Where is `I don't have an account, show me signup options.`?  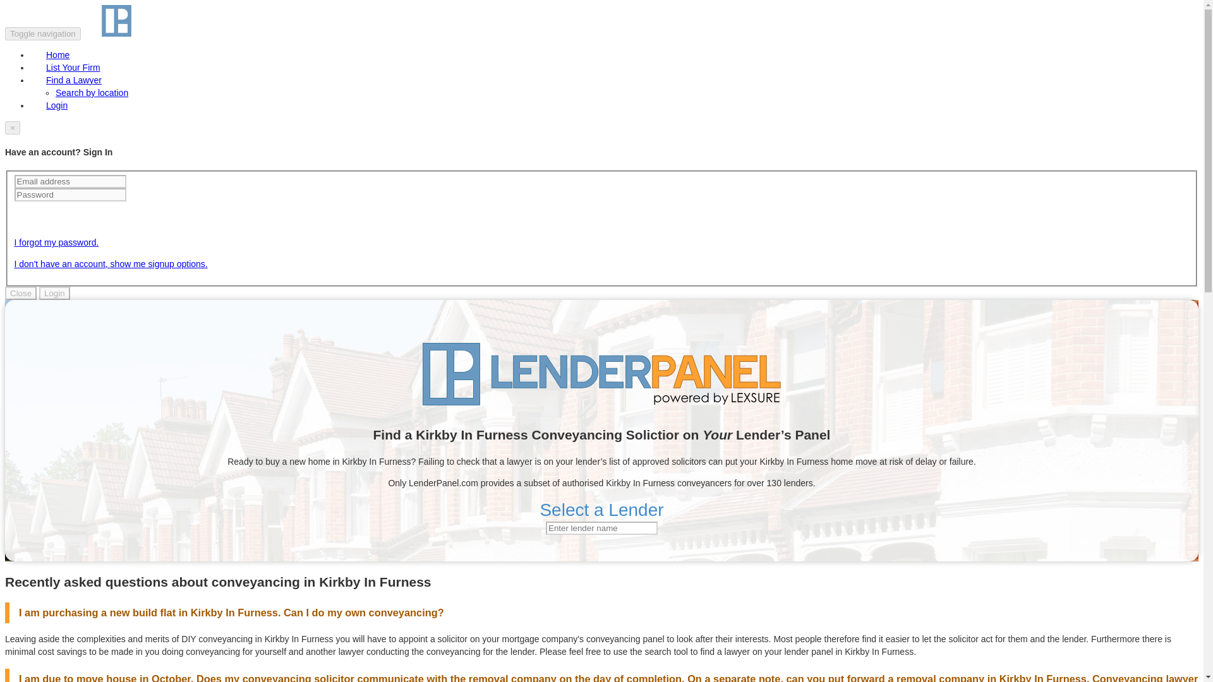
I don't have an account, show me signup options. is located at coordinates (110, 264).